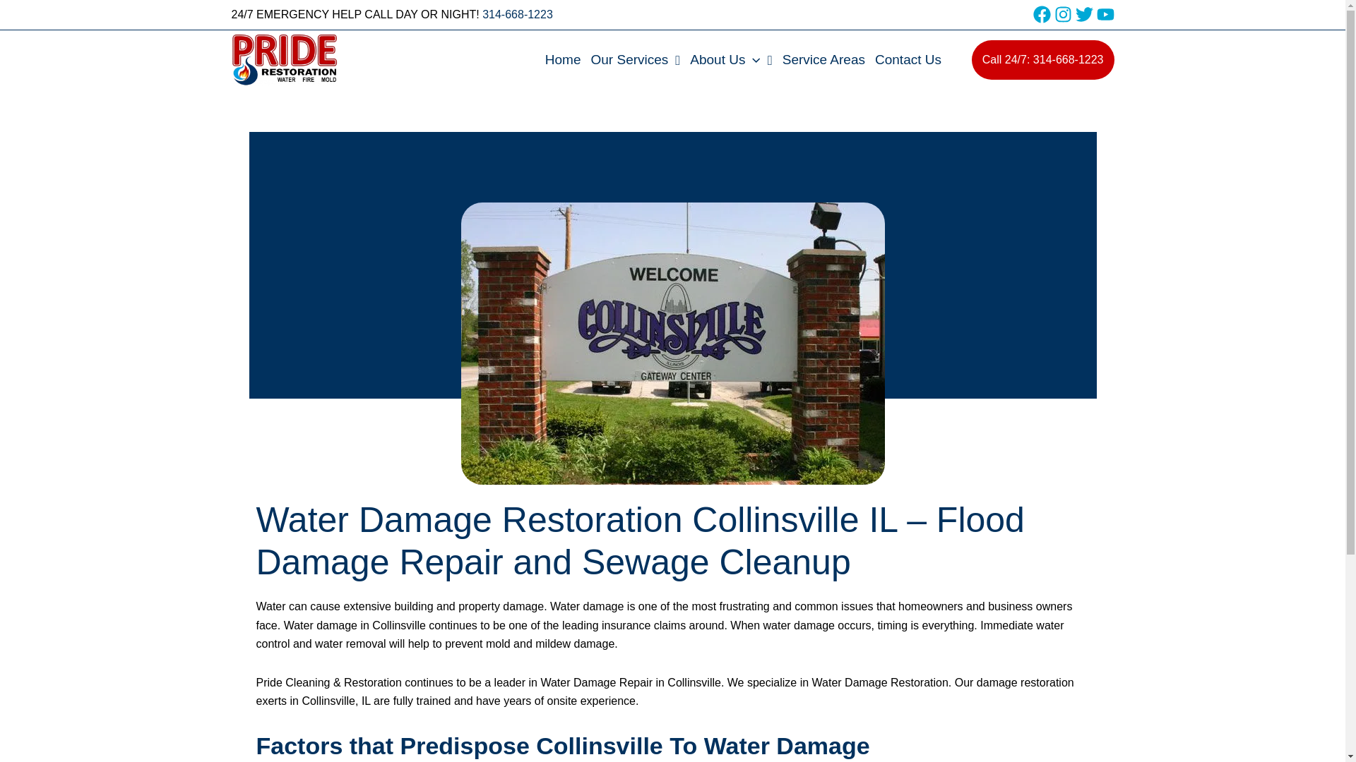  What do you see at coordinates (1083, 14) in the screenshot?
I see `Twitter` at bounding box center [1083, 14].